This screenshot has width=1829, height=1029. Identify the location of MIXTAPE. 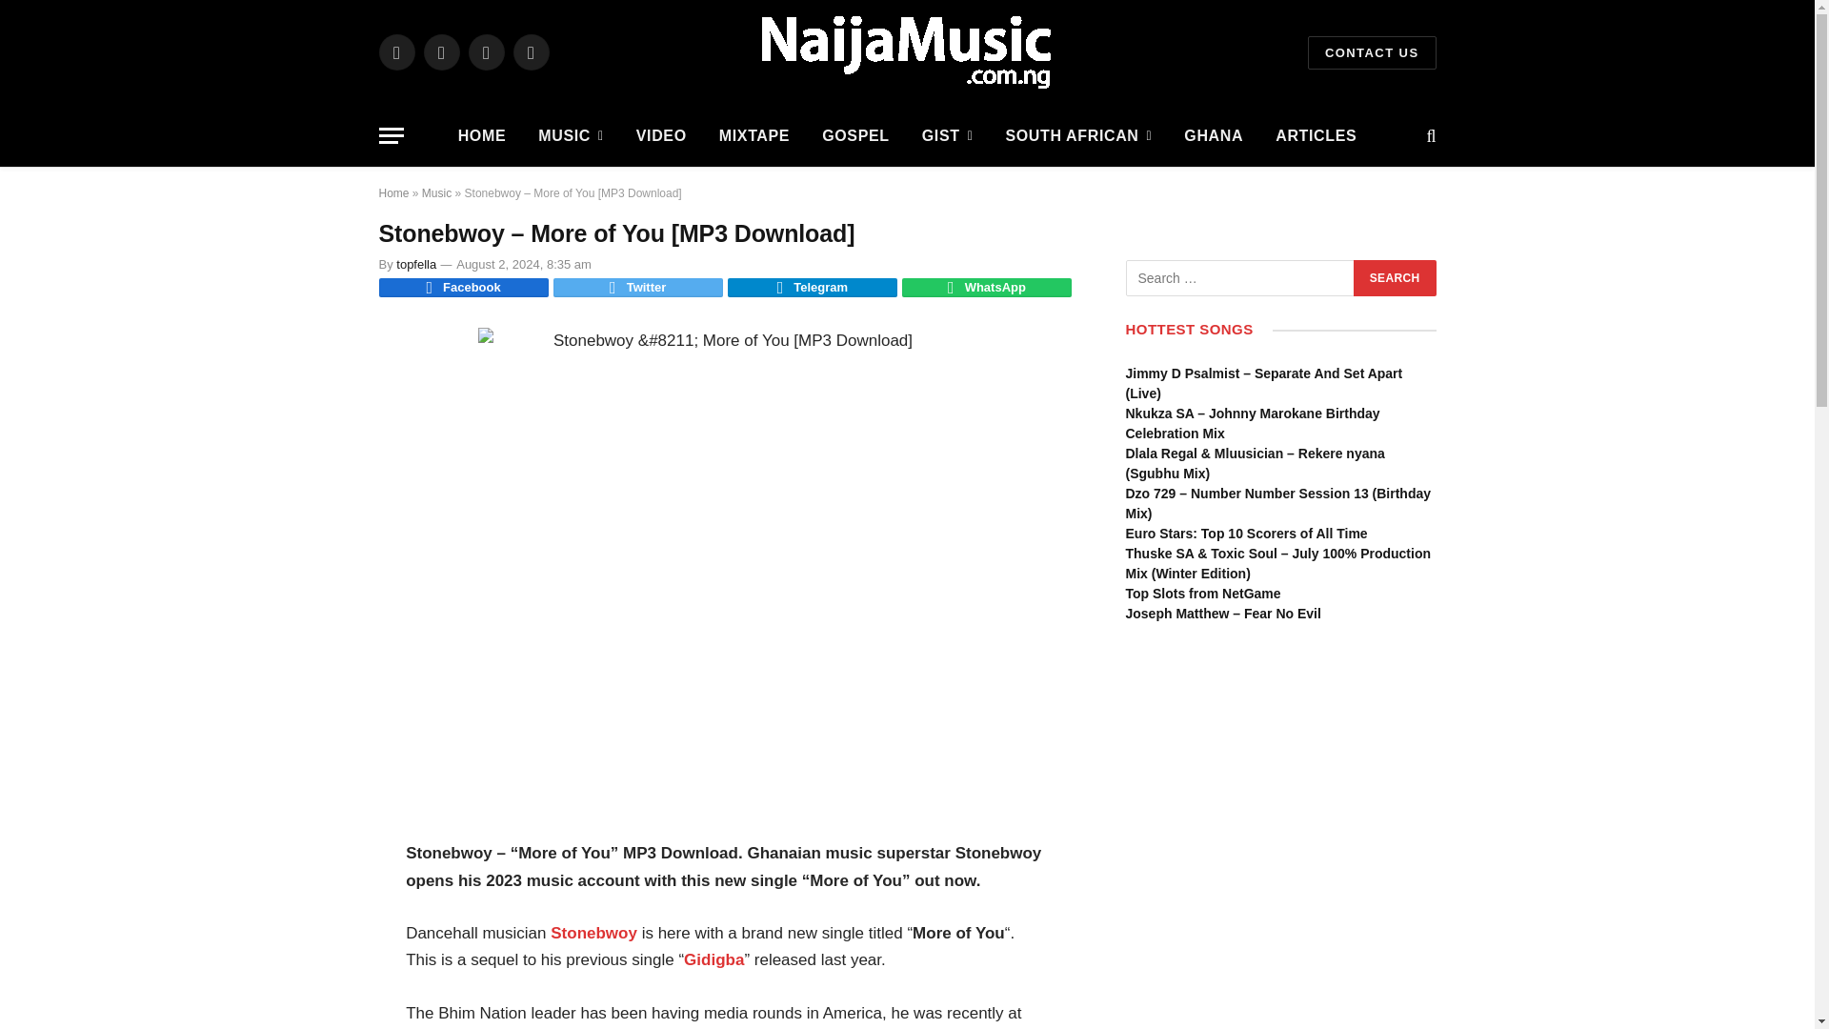
(754, 135).